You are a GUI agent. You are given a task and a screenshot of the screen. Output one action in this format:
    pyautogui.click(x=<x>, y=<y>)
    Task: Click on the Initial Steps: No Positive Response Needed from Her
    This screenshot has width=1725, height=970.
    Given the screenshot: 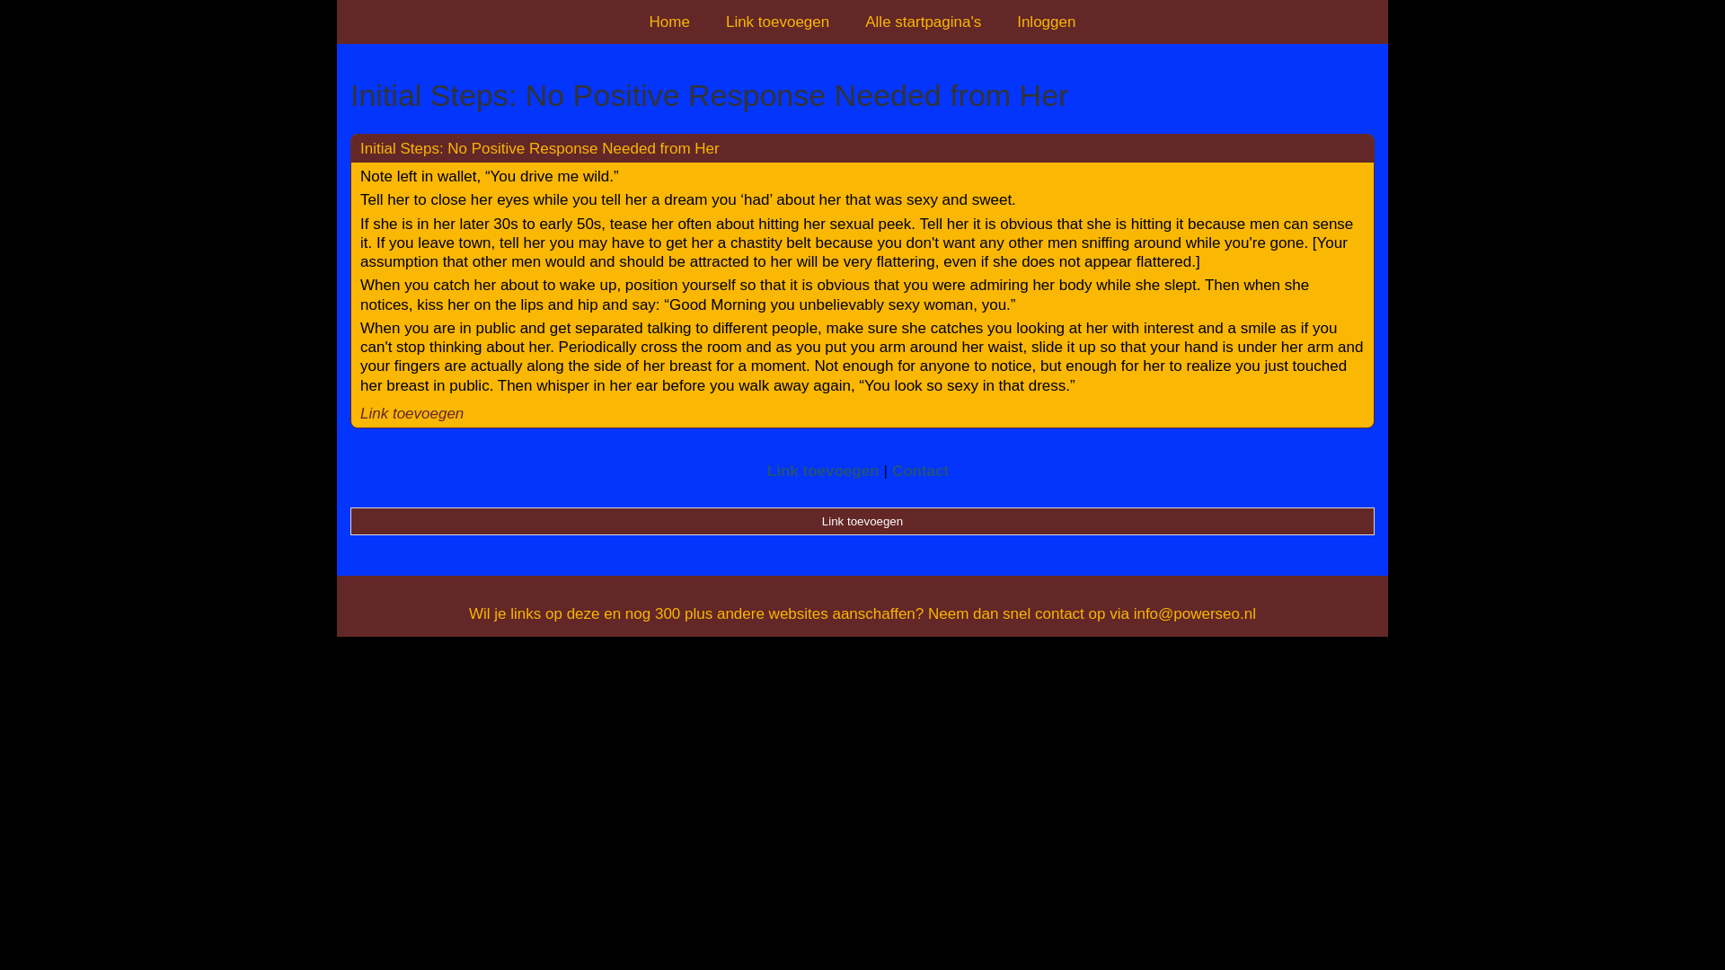 What is the action you would take?
    pyautogui.click(x=862, y=95)
    